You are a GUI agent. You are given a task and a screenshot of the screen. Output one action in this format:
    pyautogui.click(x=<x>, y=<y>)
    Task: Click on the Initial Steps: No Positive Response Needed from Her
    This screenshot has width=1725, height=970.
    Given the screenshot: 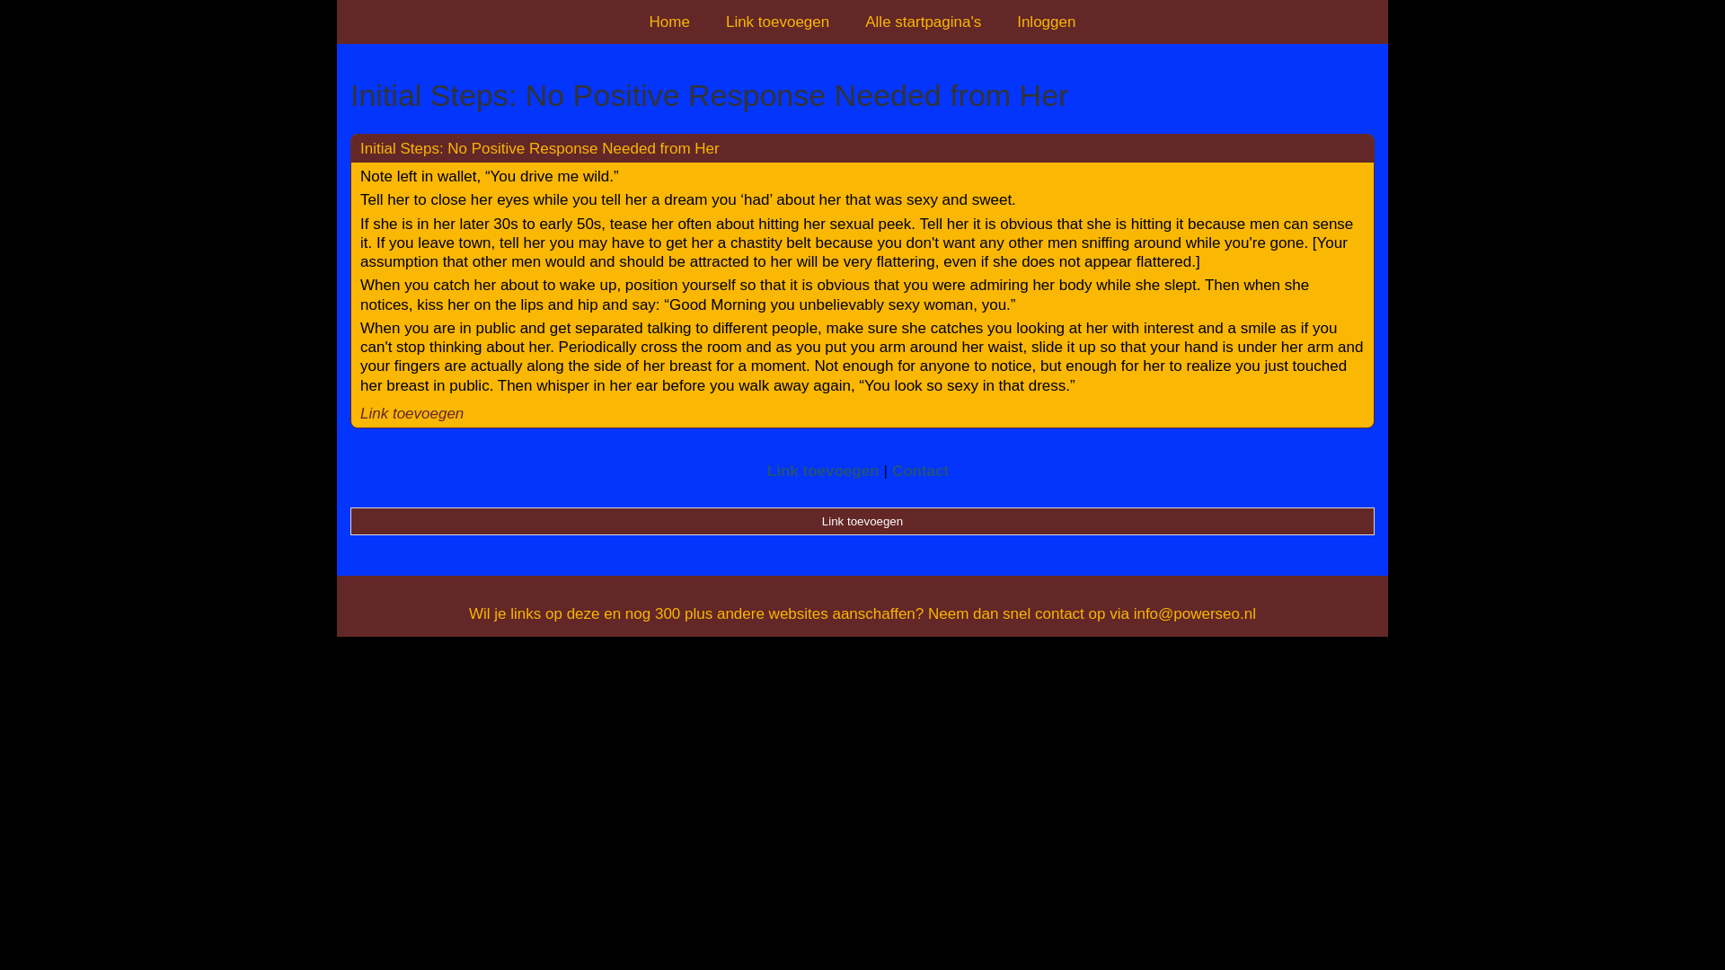 What is the action you would take?
    pyautogui.click(x=862, y=95)
    